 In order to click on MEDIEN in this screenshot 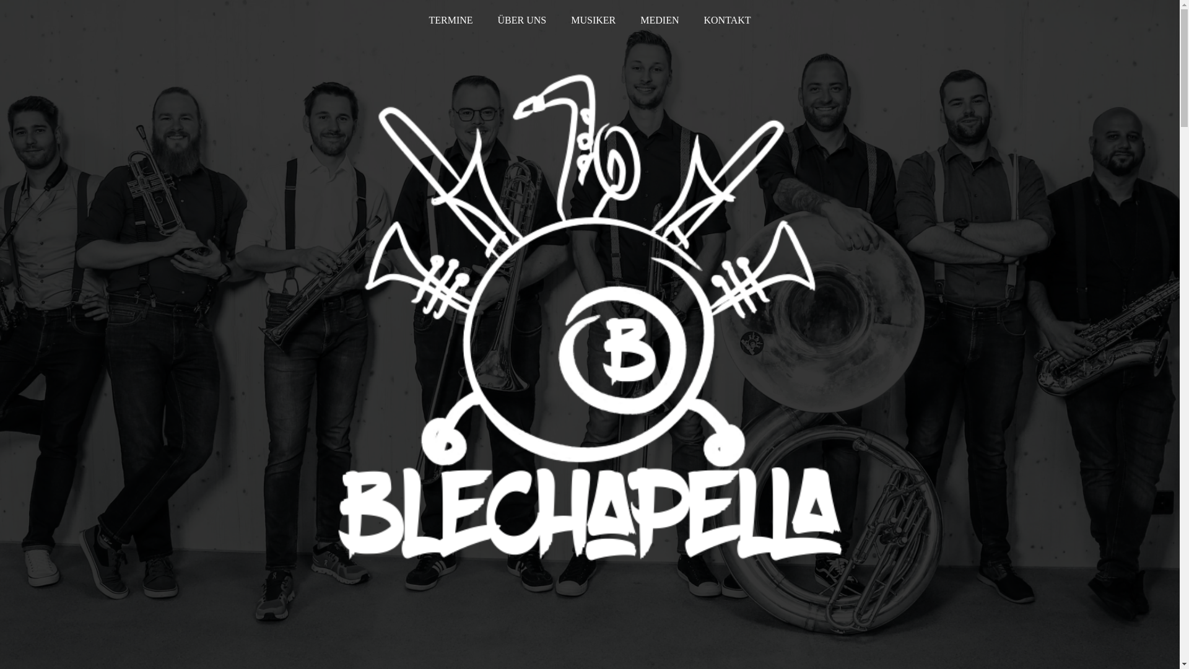, I will do `click(659, 20)`.